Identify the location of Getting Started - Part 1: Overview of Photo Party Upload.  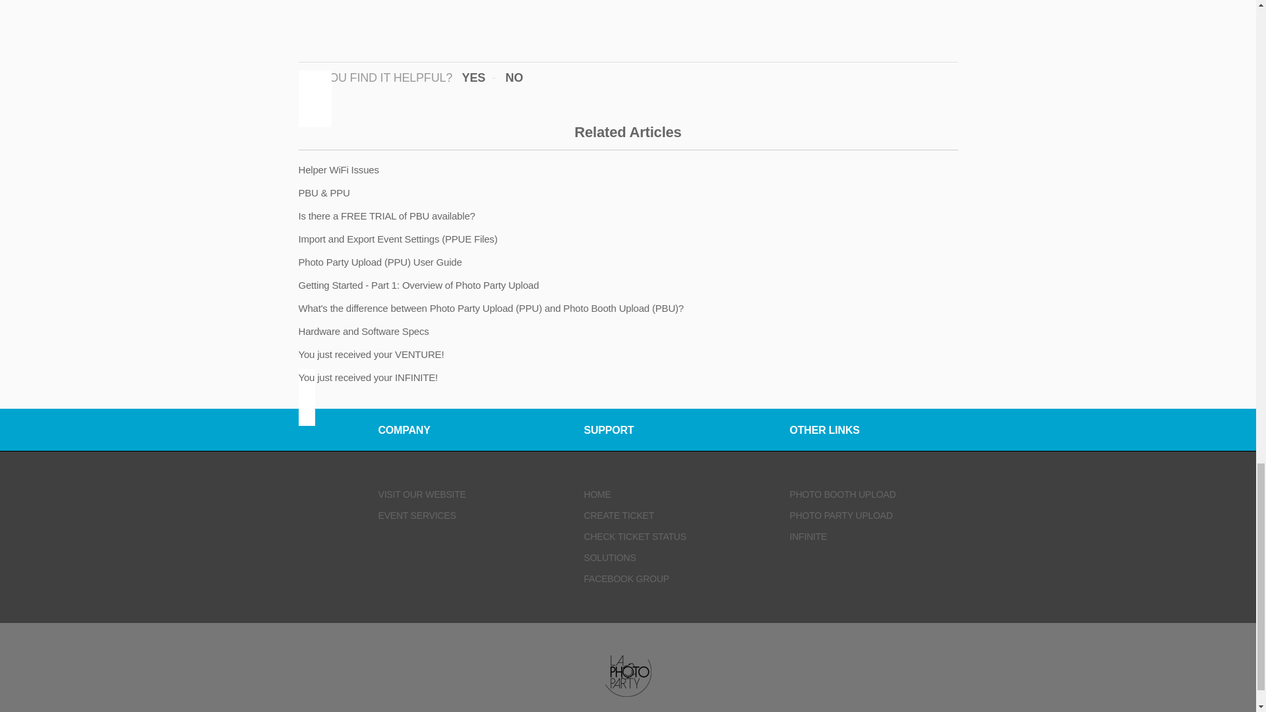
(418, 285).